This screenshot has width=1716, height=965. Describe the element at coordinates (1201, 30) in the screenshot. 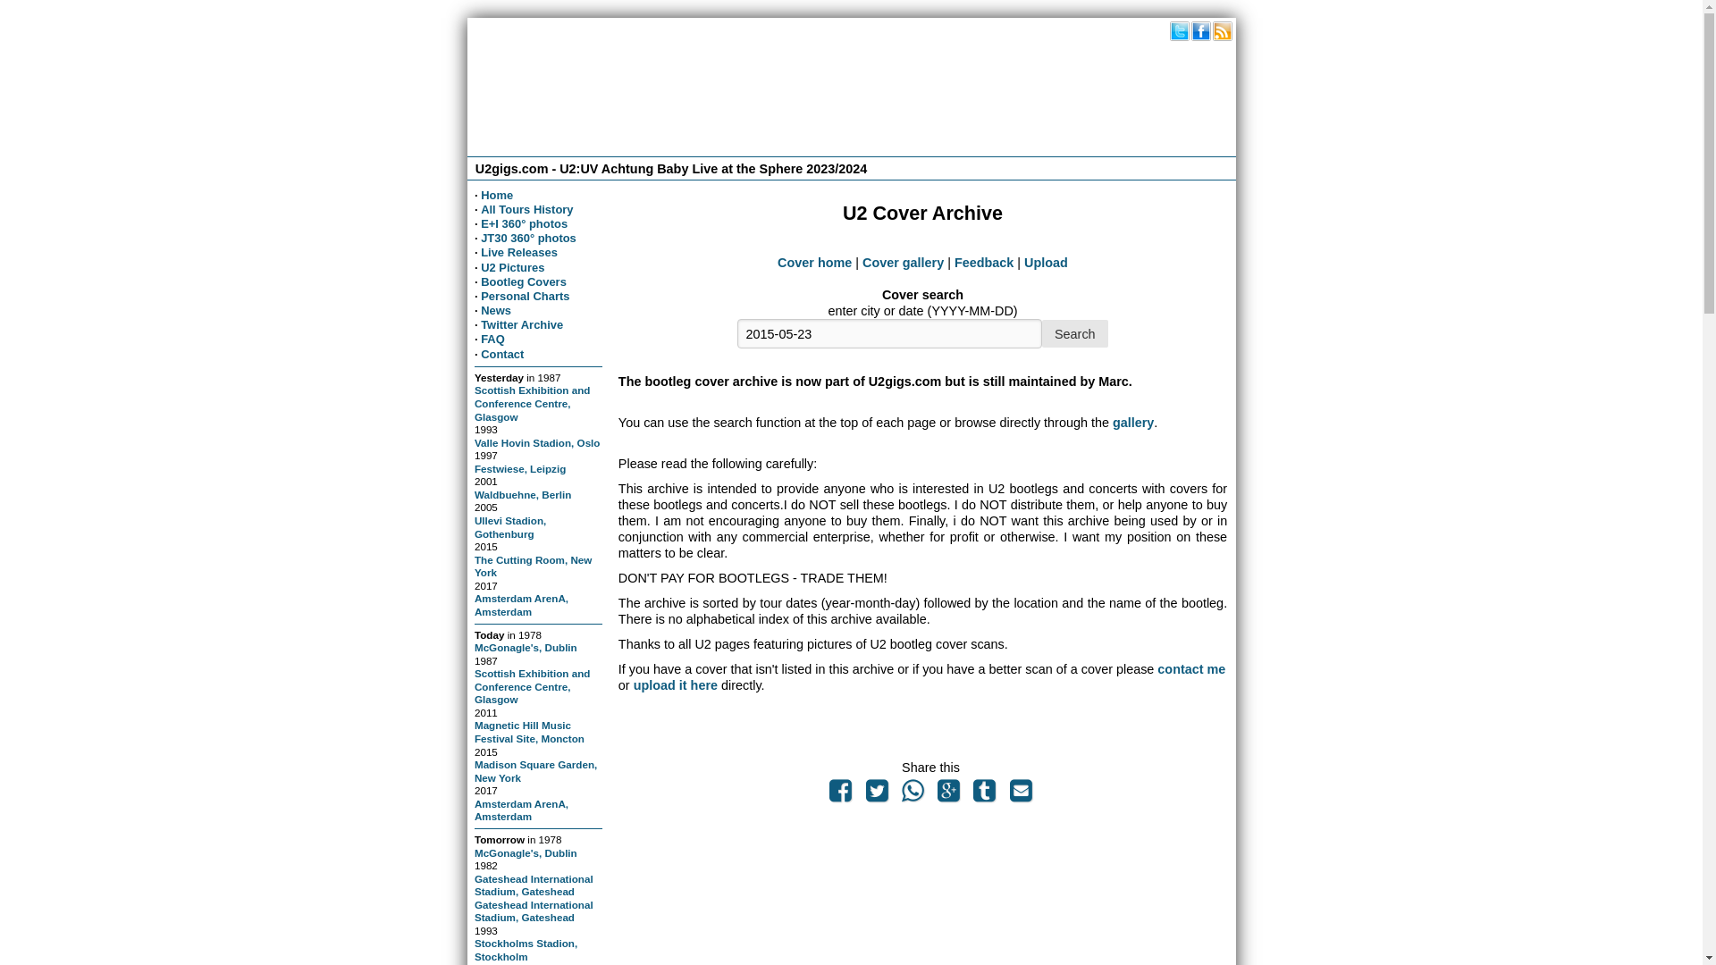

I see `Facebook` at that location.